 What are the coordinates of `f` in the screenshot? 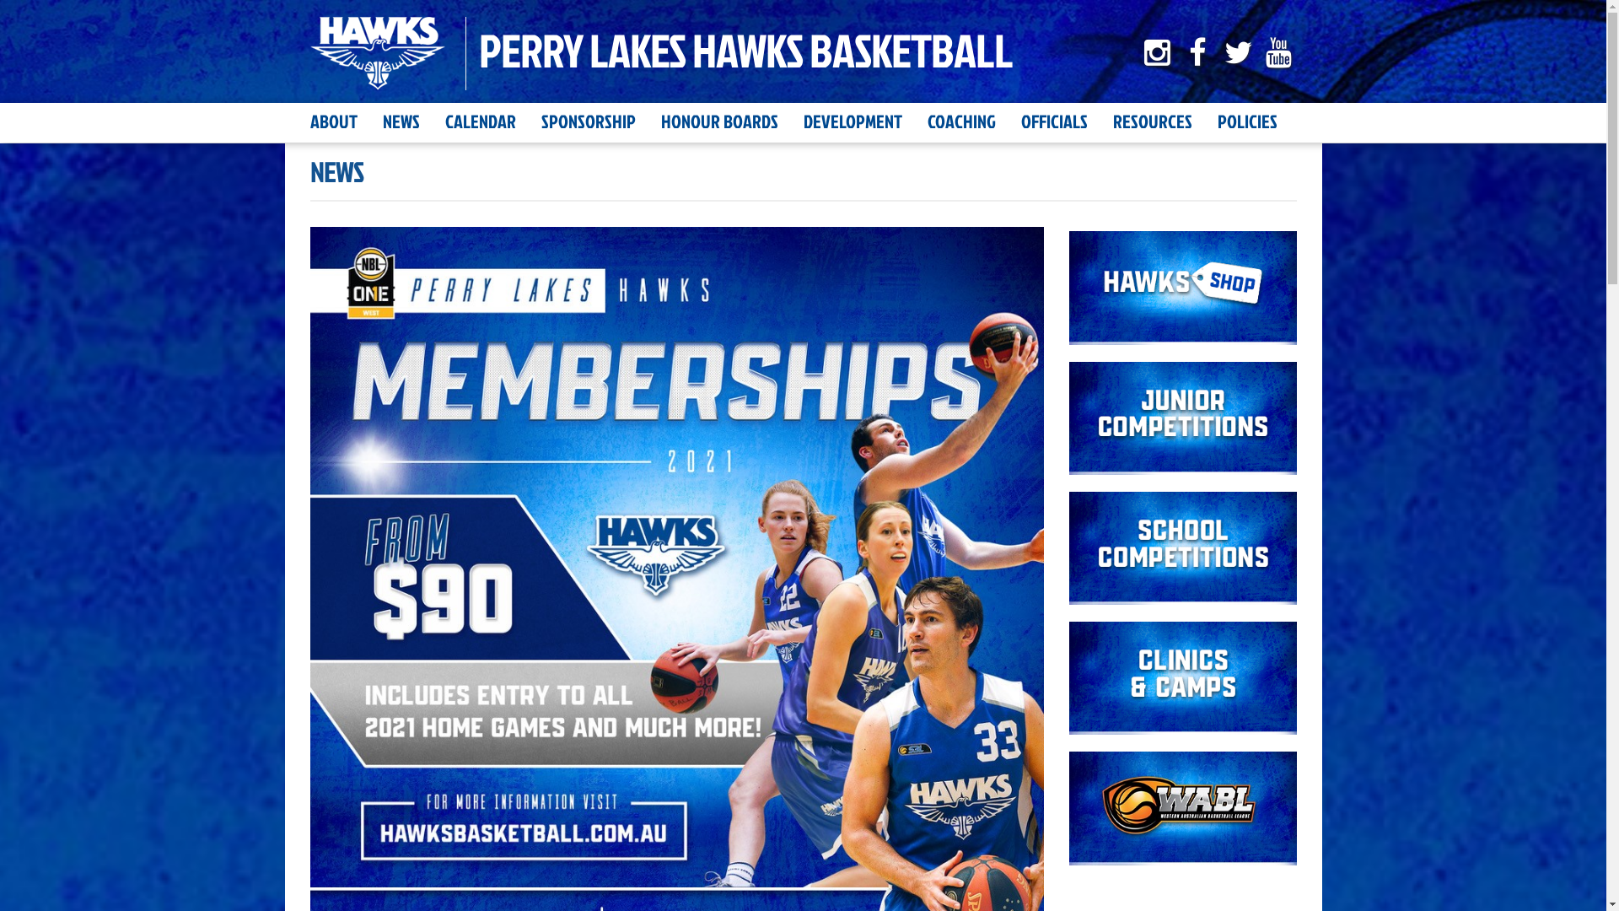 It's located at (1197, 52).